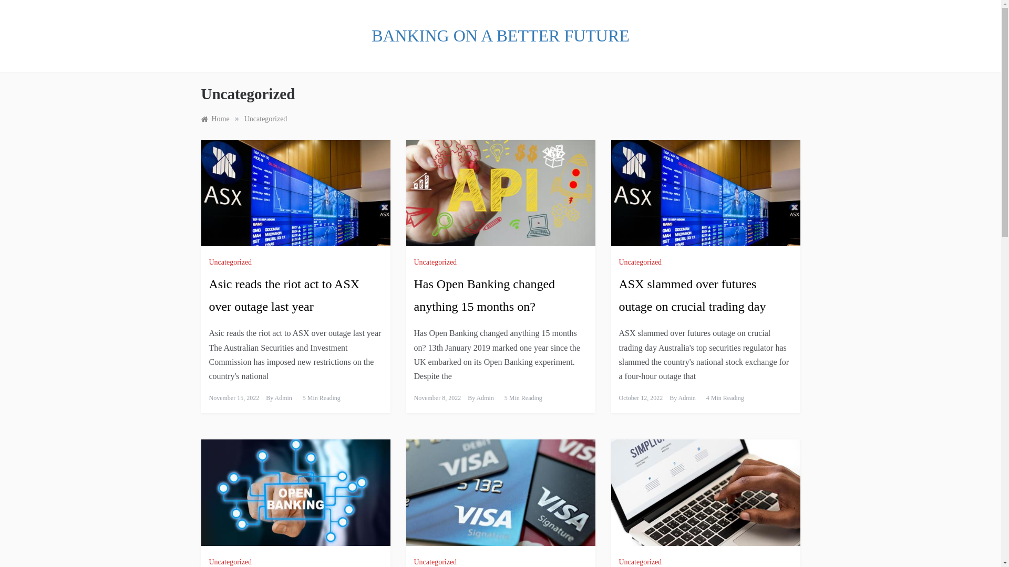  Describe the element at coordinates (232, 262) in the screenshot. I see `Uncategorized` at that location.